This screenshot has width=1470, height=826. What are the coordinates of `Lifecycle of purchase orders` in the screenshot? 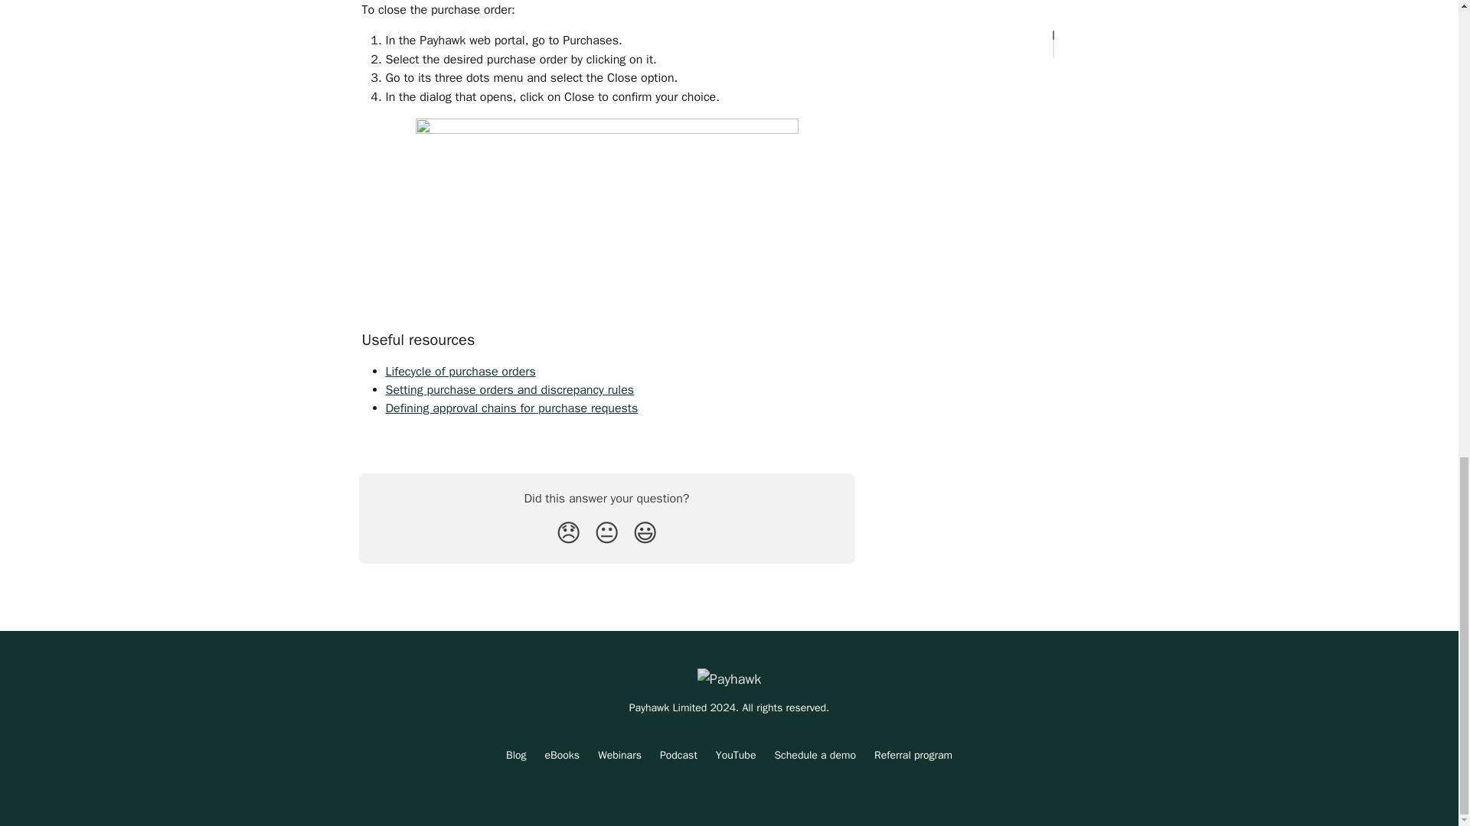 It's located at (461, 372).